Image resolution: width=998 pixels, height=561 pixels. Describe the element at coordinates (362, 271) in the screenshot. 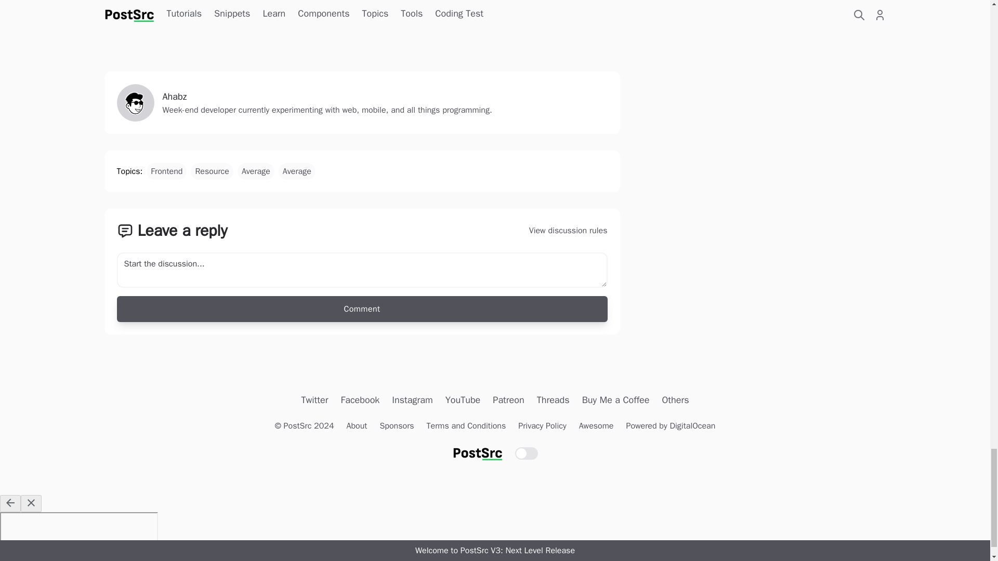

I see `View discussion rules` at that location.